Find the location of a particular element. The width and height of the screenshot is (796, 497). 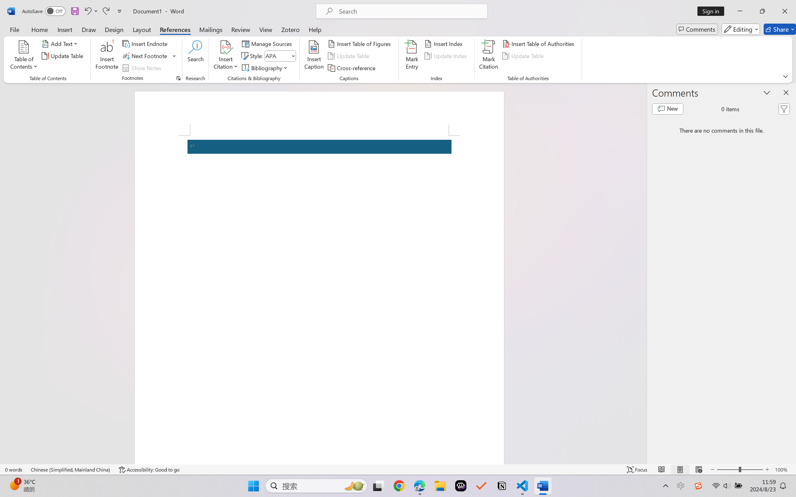

Update Index is located at coordinates (447, 56).